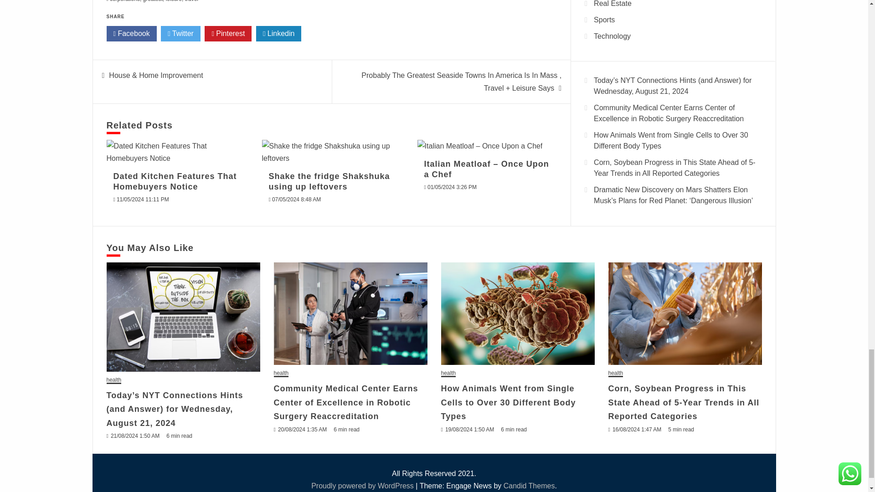 This screenshot has width=875, height=492. I want to click on greatest, so click(153, 1).